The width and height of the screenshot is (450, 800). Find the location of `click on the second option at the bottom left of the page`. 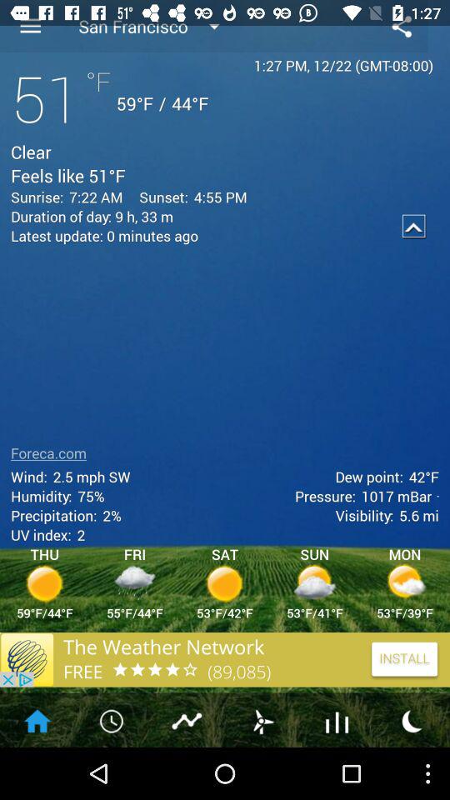

click on the second option at the bottom left of the page is located at coordinates (112, 720).